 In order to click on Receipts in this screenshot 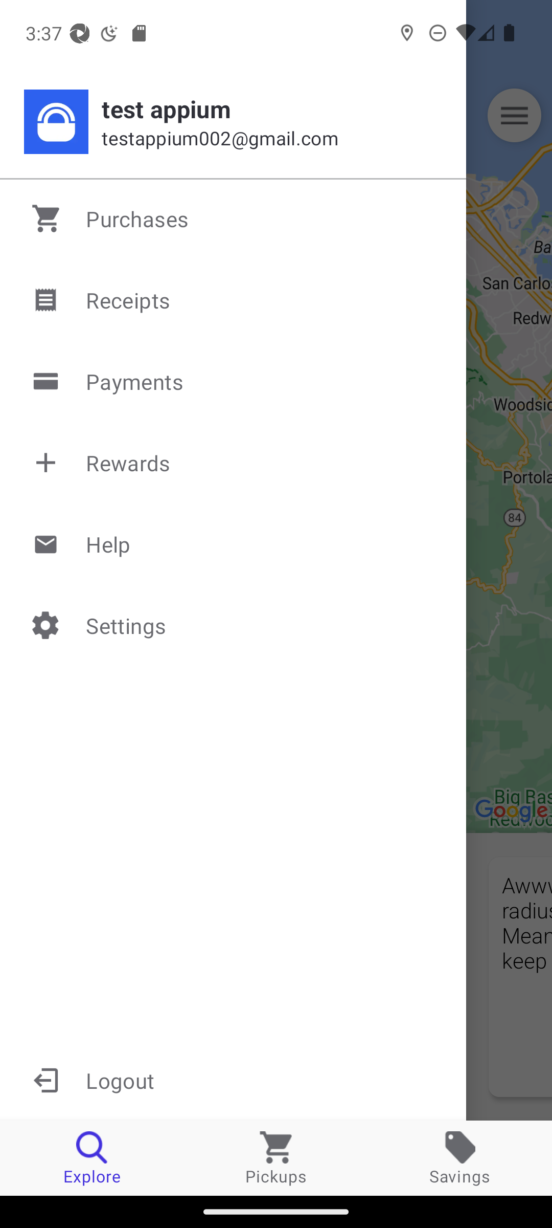, I will do `click(234, 300)`.